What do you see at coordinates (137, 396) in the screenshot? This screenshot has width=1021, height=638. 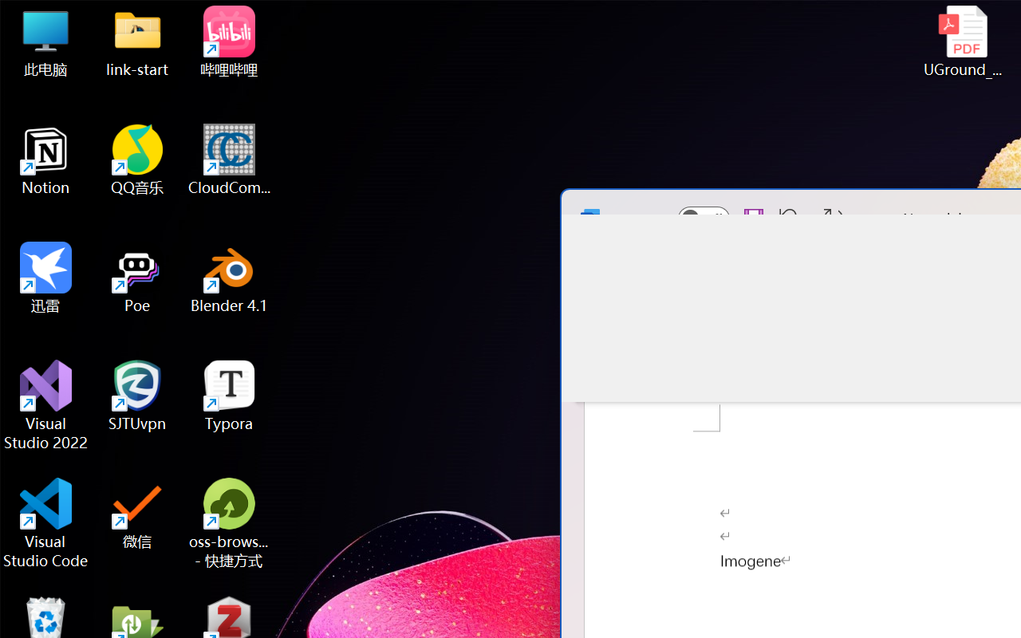 I see `SJTUvpn` at bounding box center [137, 396].